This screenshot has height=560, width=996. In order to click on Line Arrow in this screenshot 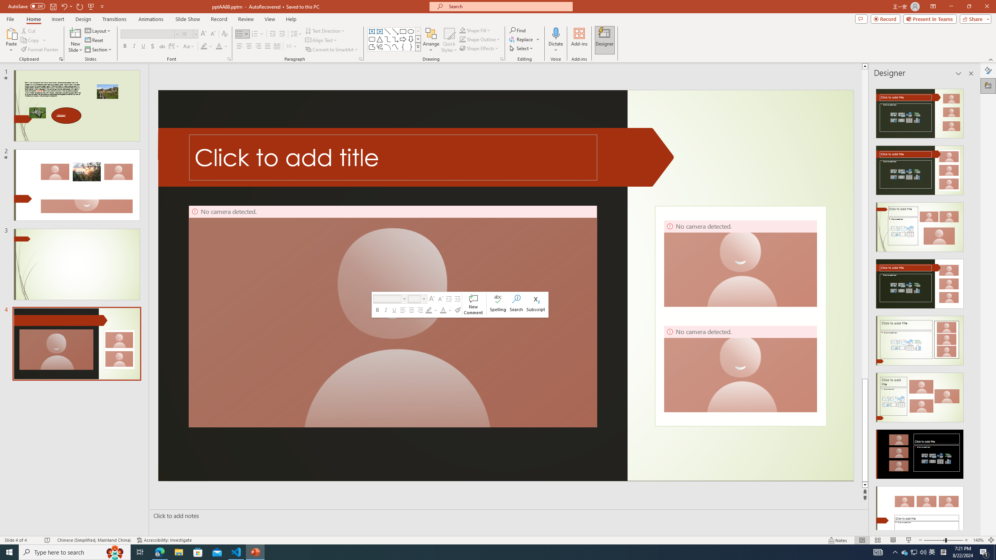, I will do `click(395, 31)`.